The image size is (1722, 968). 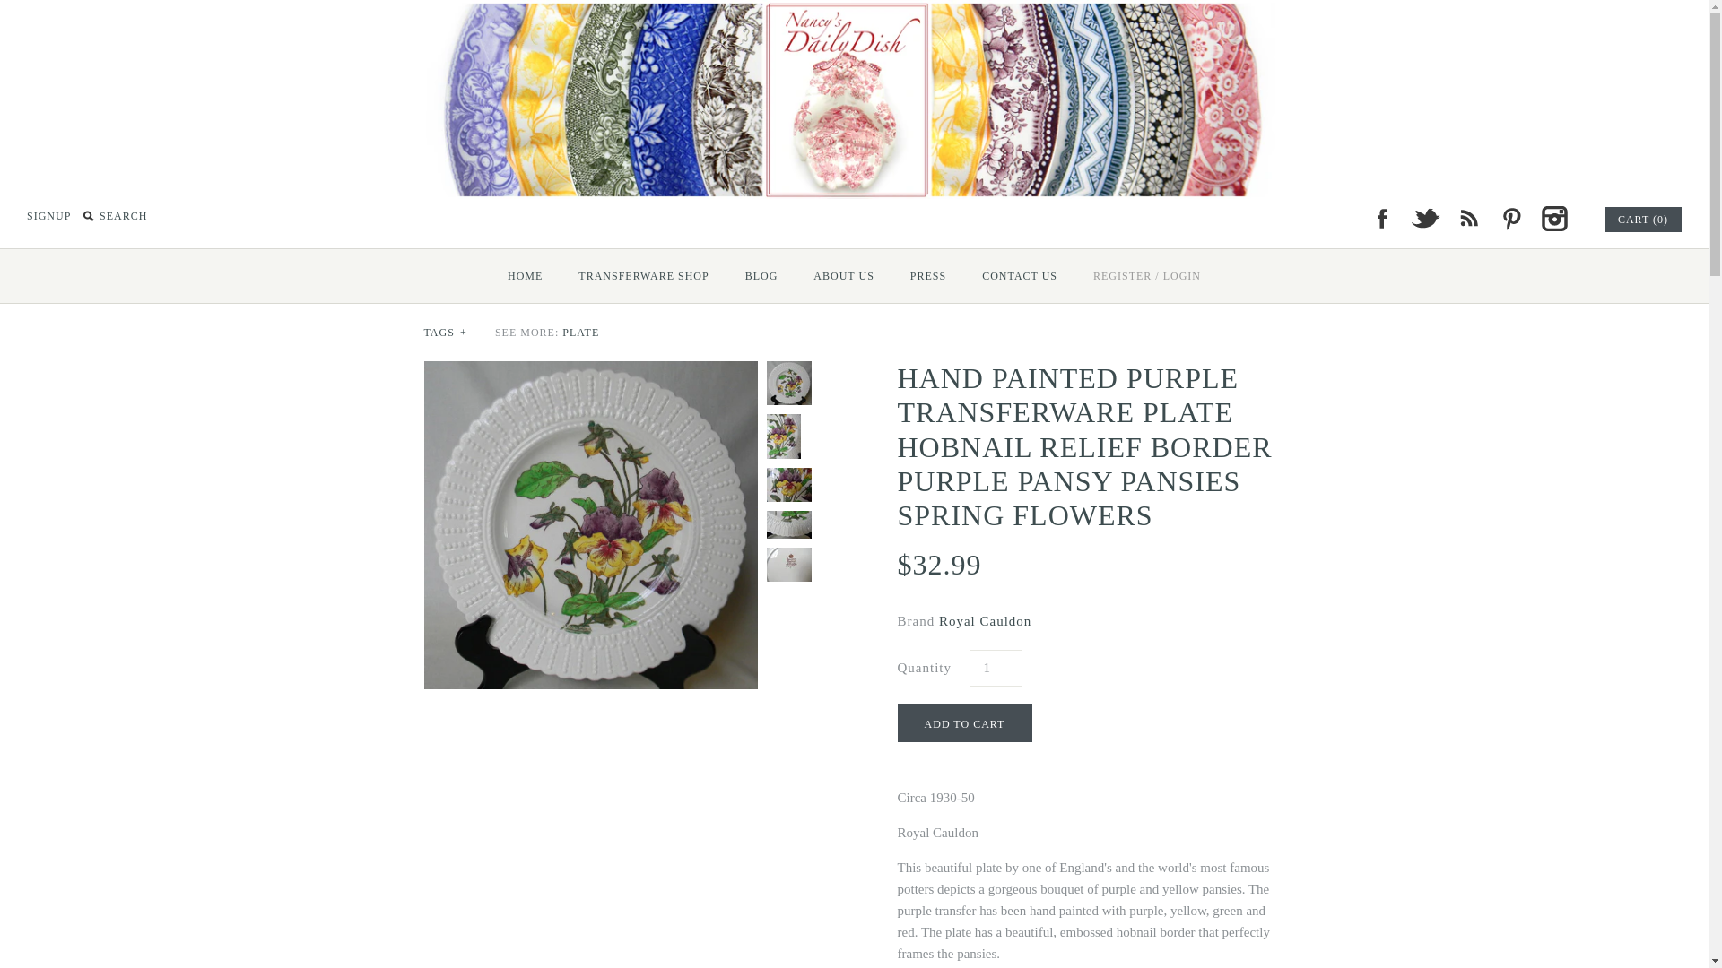 What do you see at coordinates (854, 11) in the screenshot?
I see `Nancy's Daily Dish` at bounding box center [854, 11].